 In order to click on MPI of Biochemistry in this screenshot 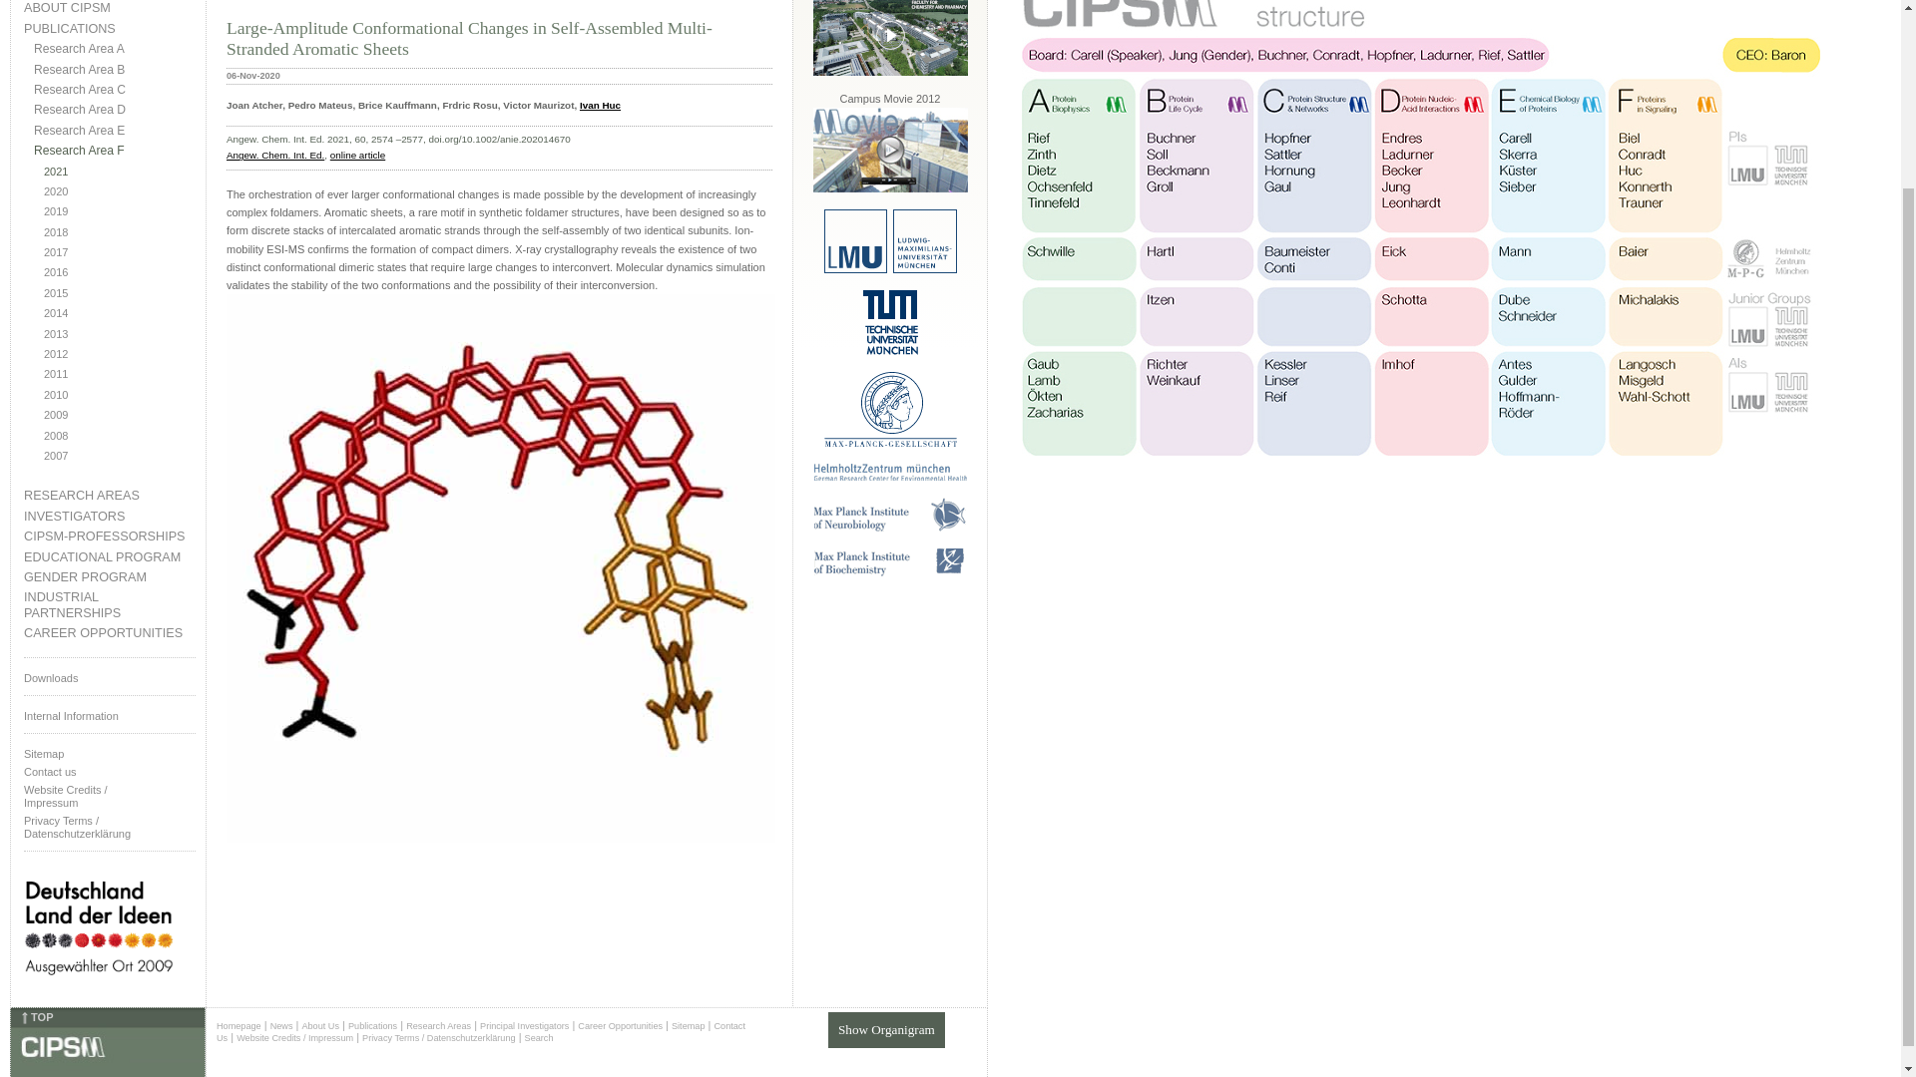, I will do `click(890, 572)`.